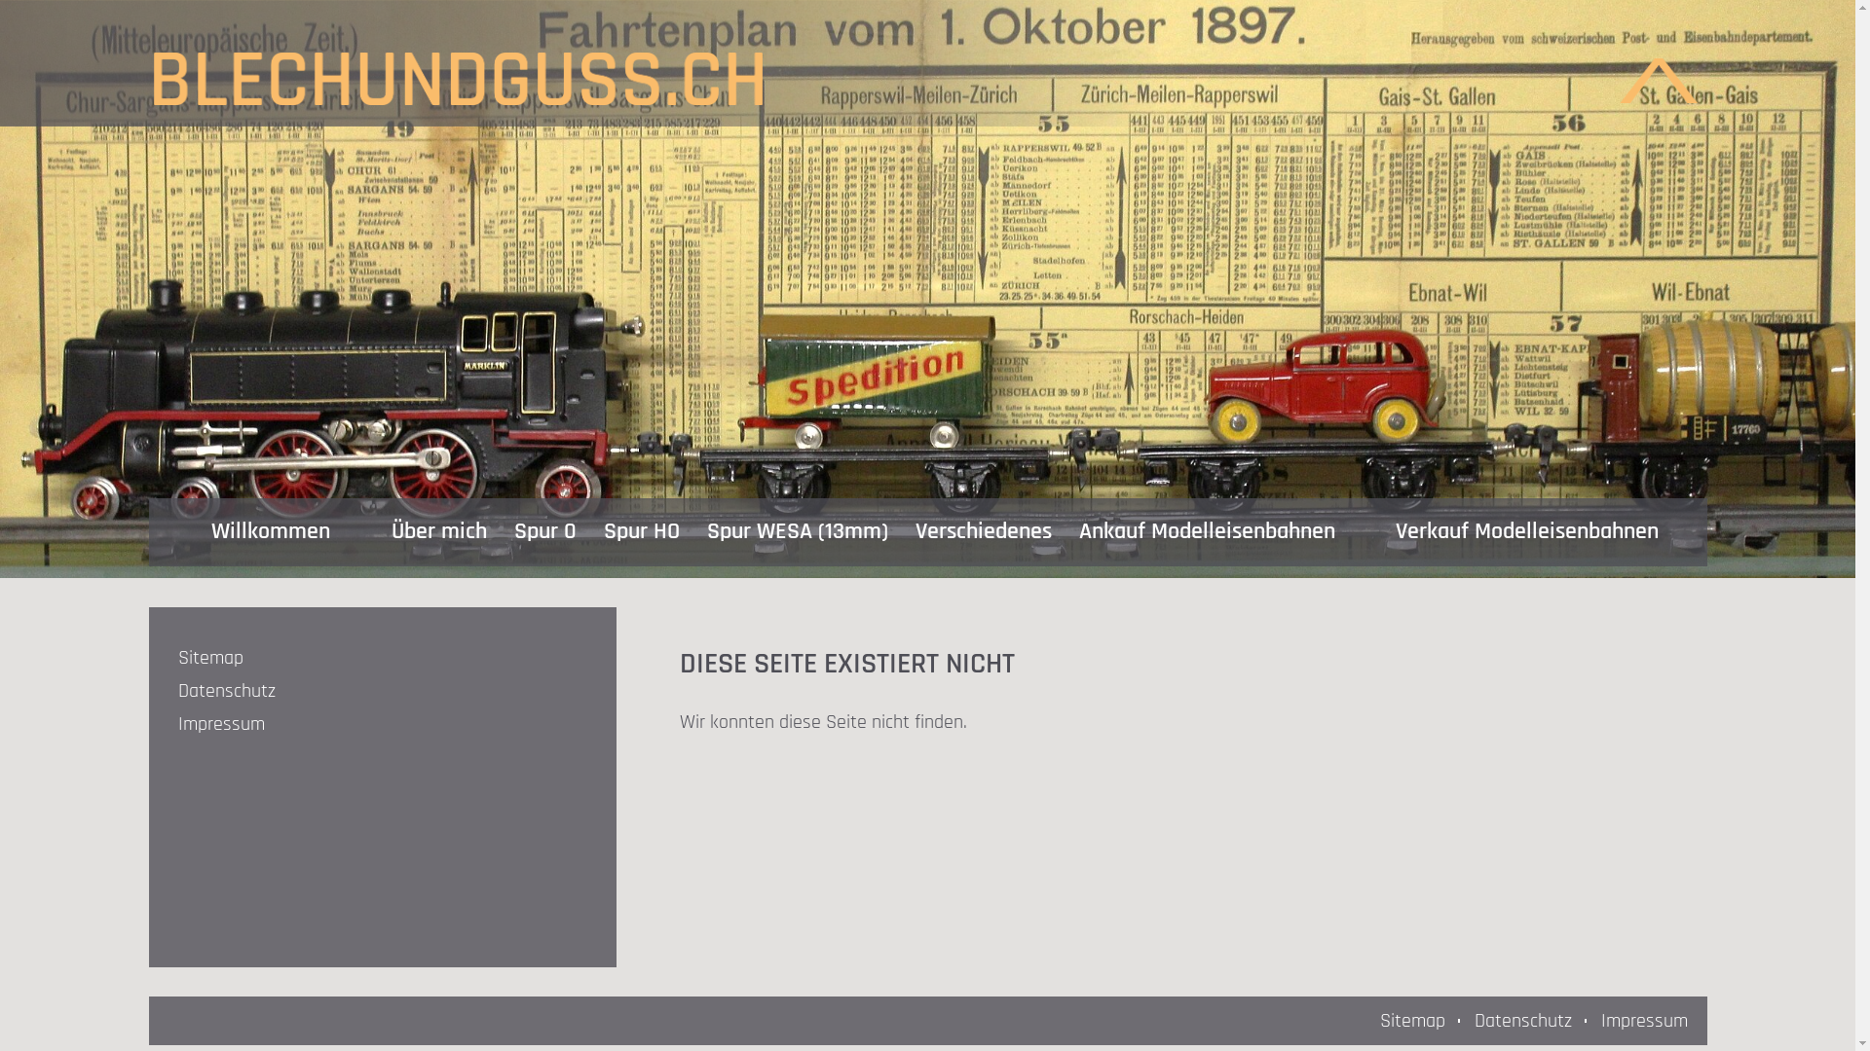  I want to click on Datenschutz, so click(372, 691).